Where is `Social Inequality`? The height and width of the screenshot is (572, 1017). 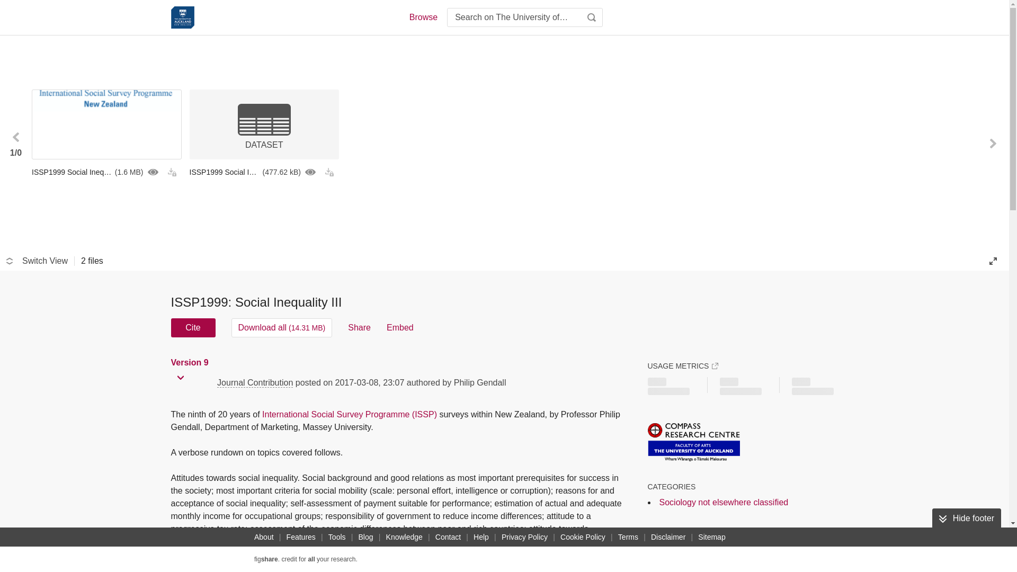 Social Inequality is located at coordinates (767, 552).